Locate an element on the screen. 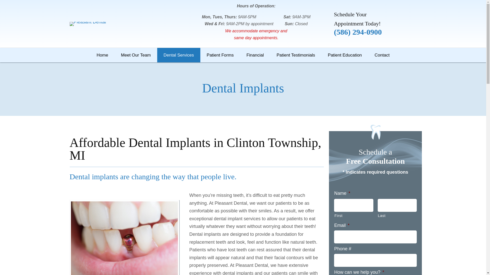 The height and width of the screenshot is (275, 490). Patient Testimonials is located at coordinates (296, 55).